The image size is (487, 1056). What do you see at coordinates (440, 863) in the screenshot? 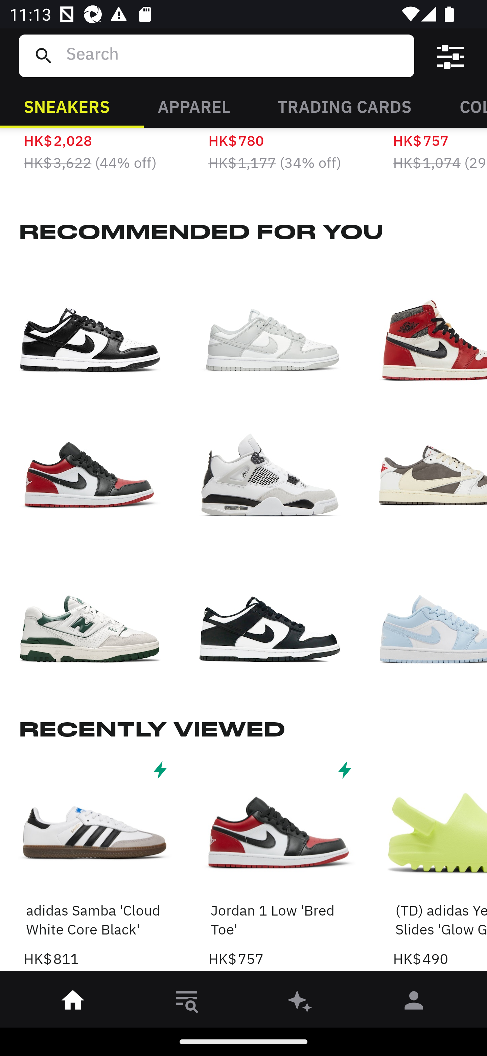
I see `(TD) adidas Yeezy Slides 'Glow Green' 2022 HK$ 490` at bounding box center [440, 863].